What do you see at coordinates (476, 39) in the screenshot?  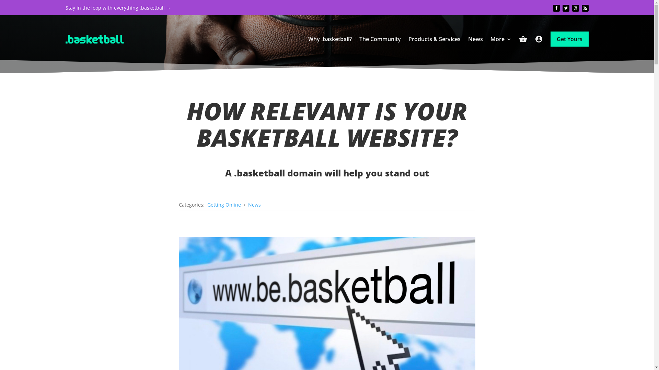 I see `News` at bounding box center [476, 39].